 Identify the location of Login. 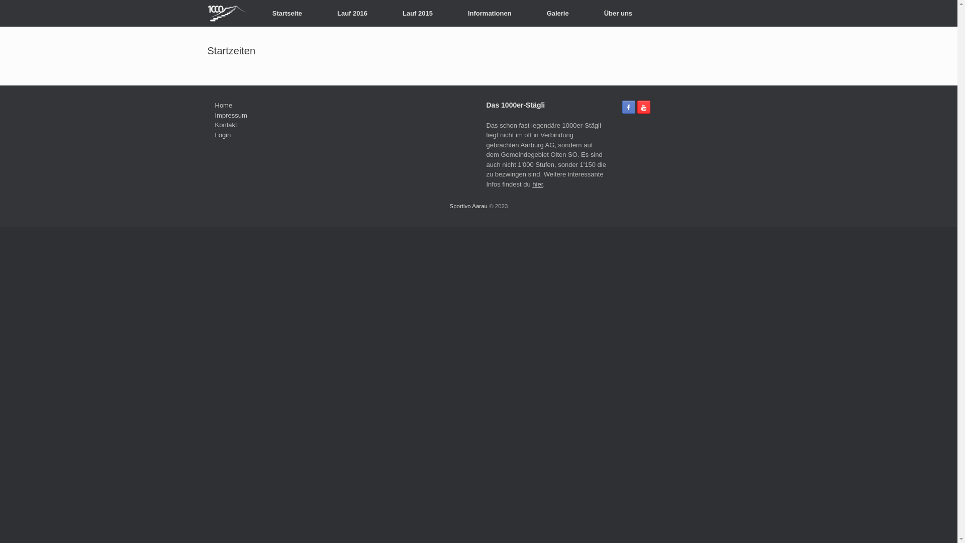
(223, 135).